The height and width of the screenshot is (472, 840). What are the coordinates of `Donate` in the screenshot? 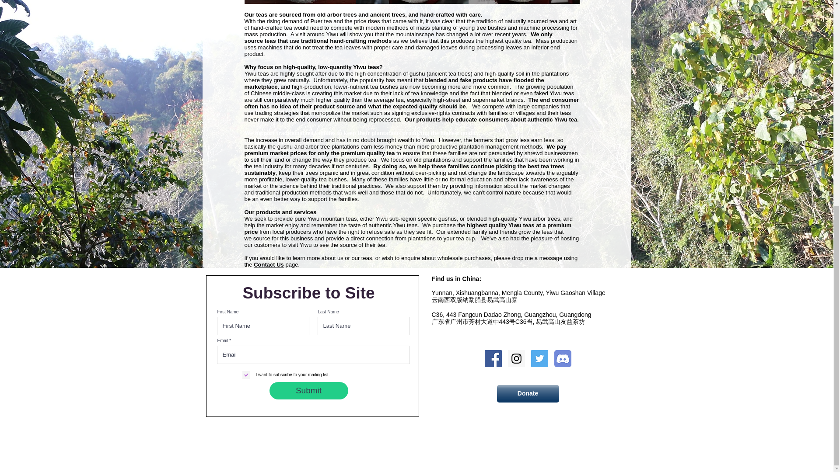 It's located at (528, 394).